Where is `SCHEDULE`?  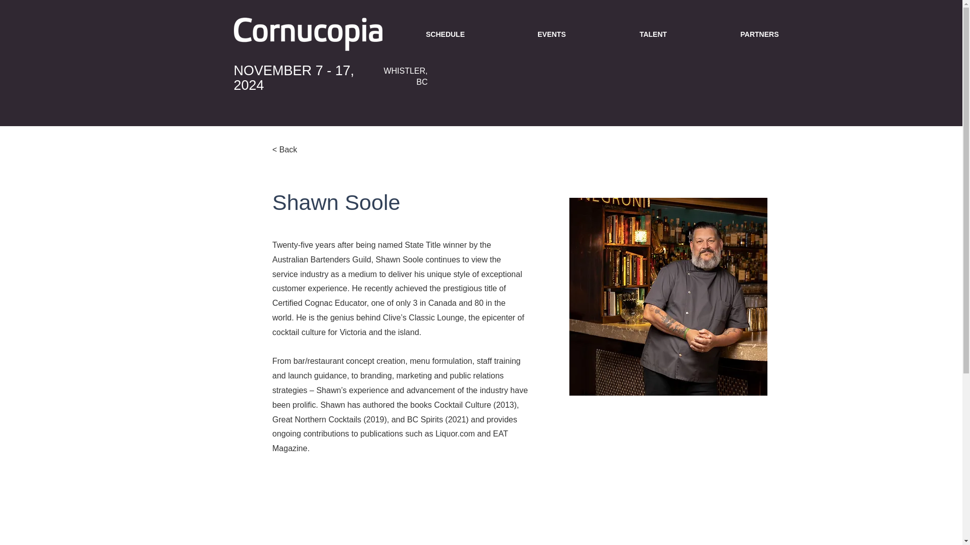 SCHEDULE is located at coordinates (446, 34).